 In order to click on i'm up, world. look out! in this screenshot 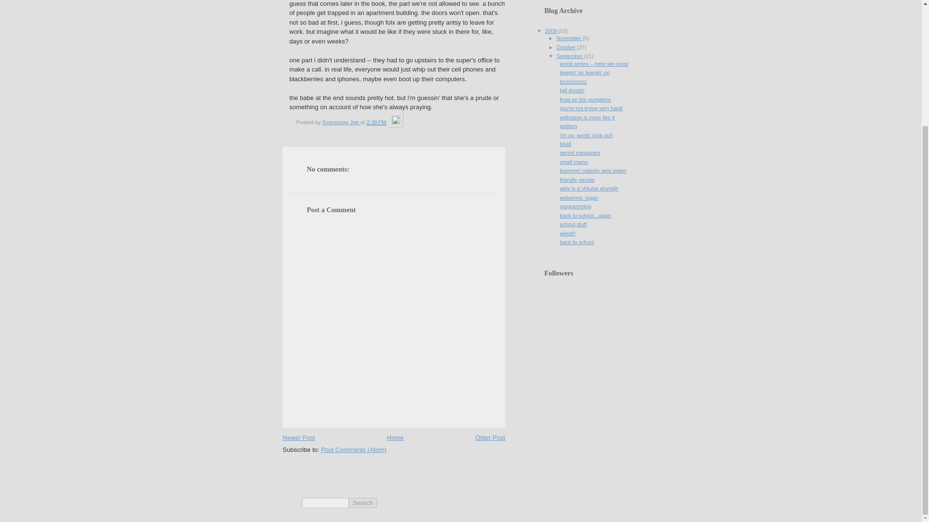, I will do `click(586, 135)`.